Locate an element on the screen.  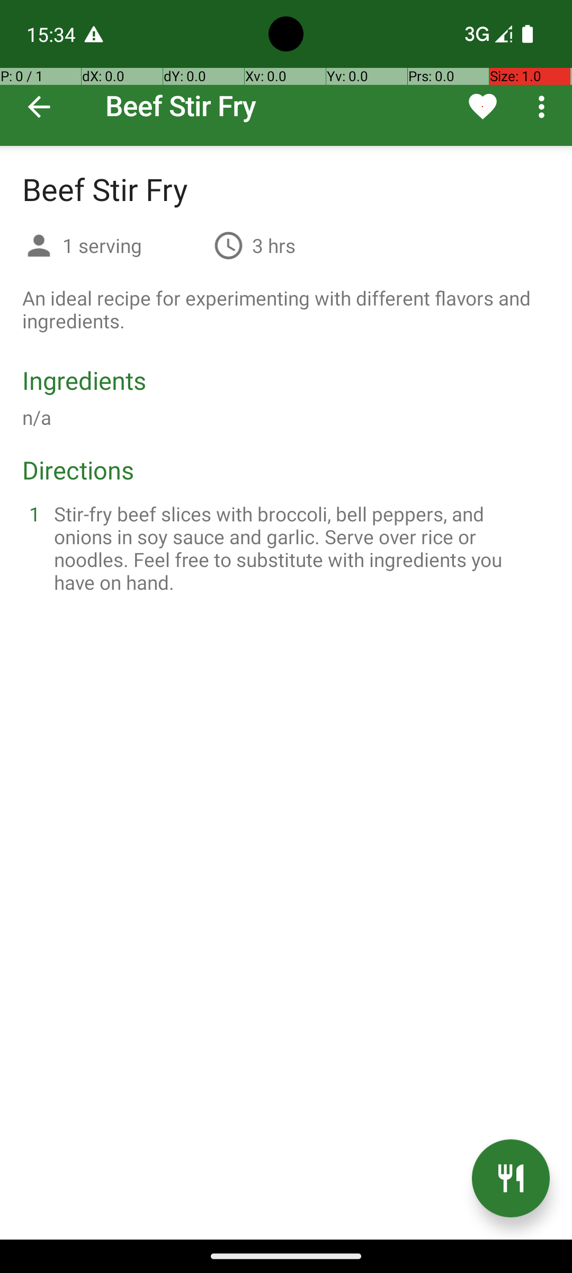
Stir-fry beef slices with broccoli, bell peppers, and onions in soy sauce and garlic. Serve over rice or noodles. Feel free to substitute with ingredients you have on hand. is located at coordinates (299, 548).